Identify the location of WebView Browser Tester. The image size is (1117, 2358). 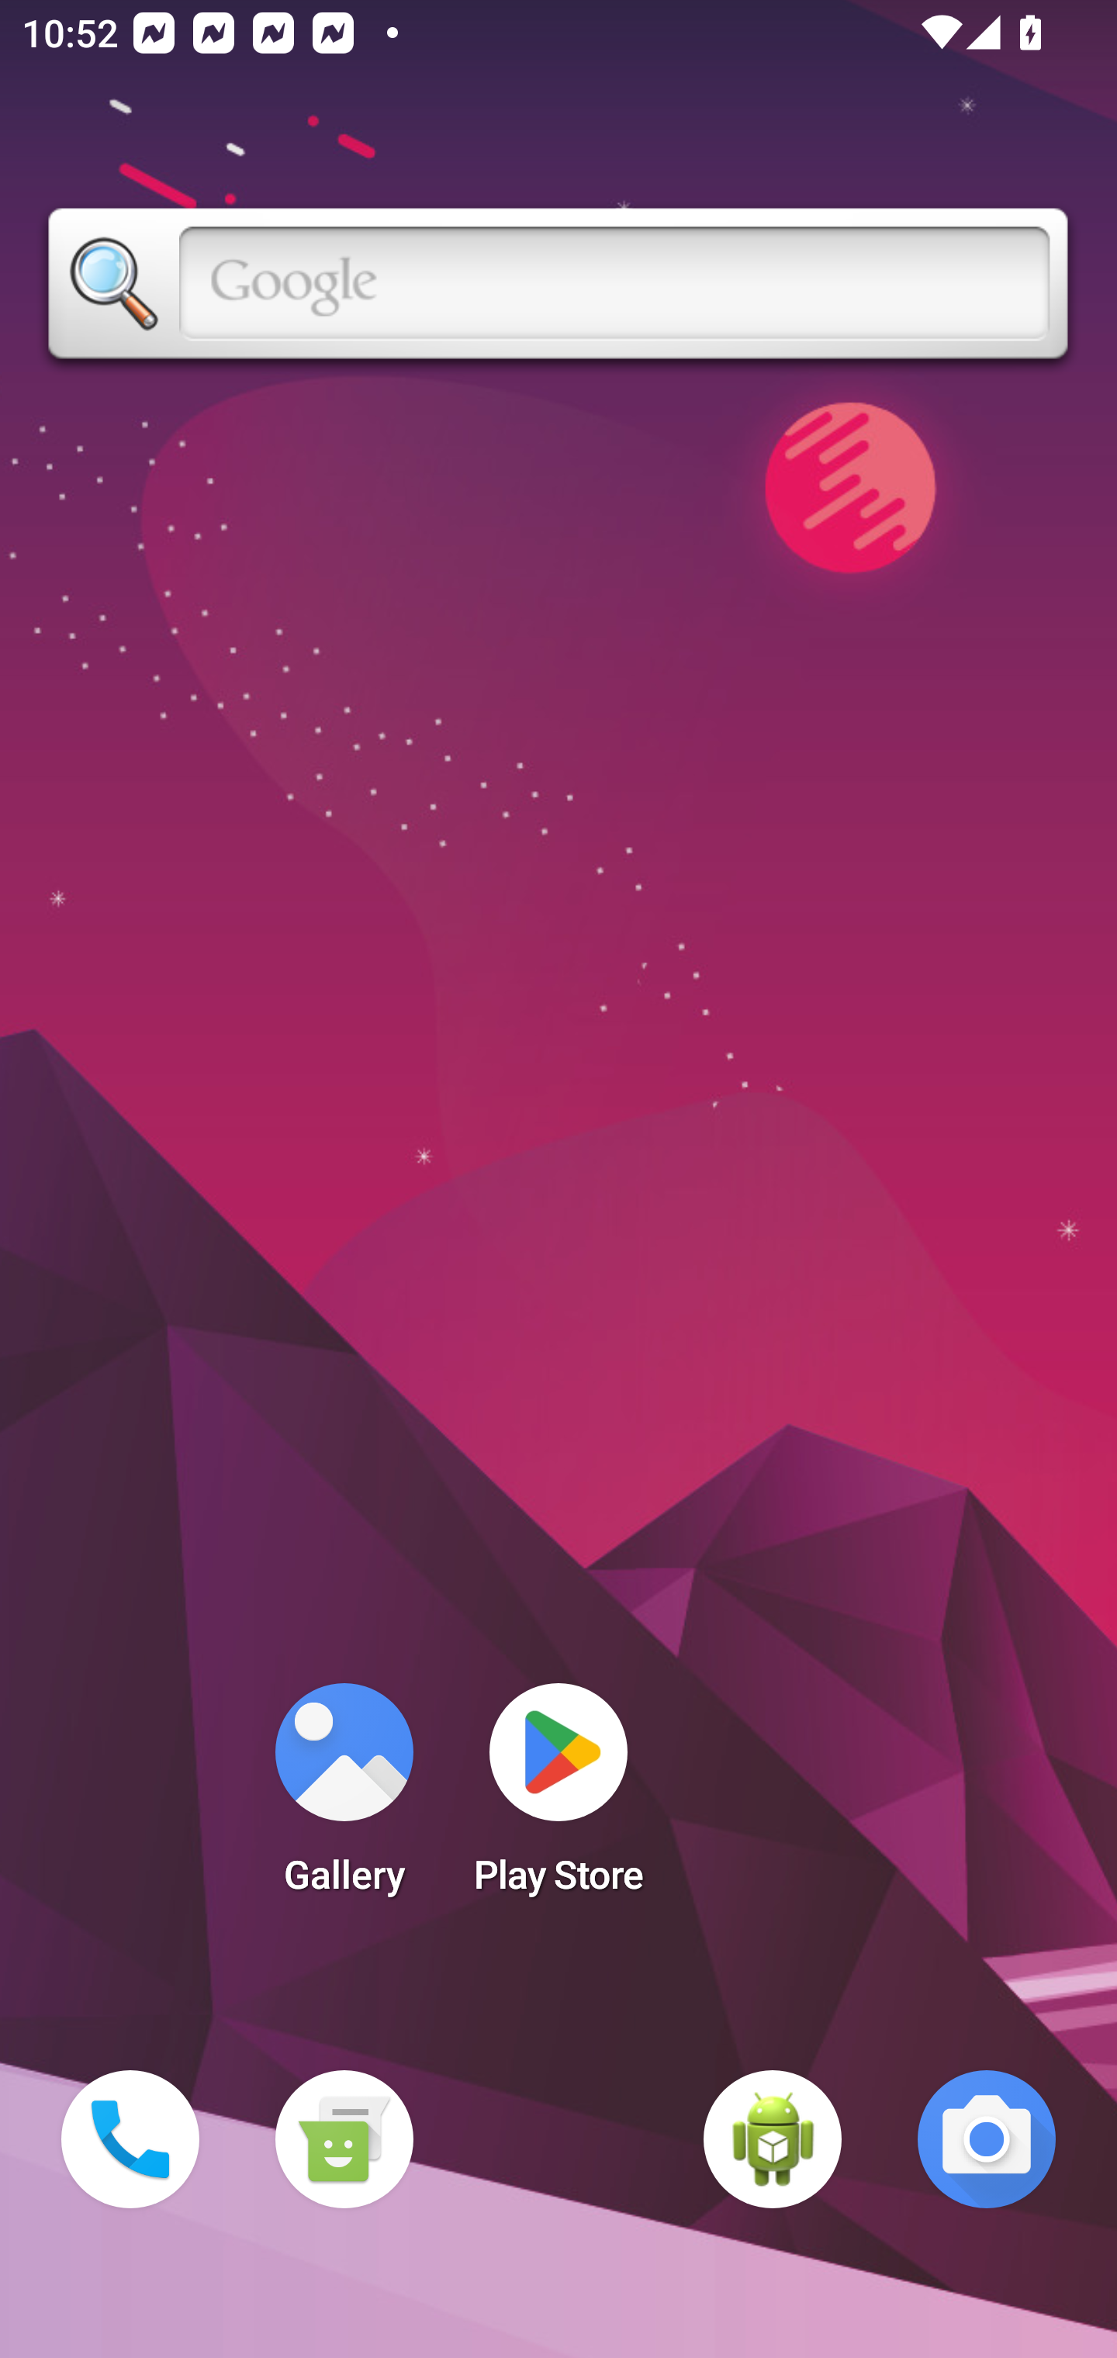
(773, 2139).